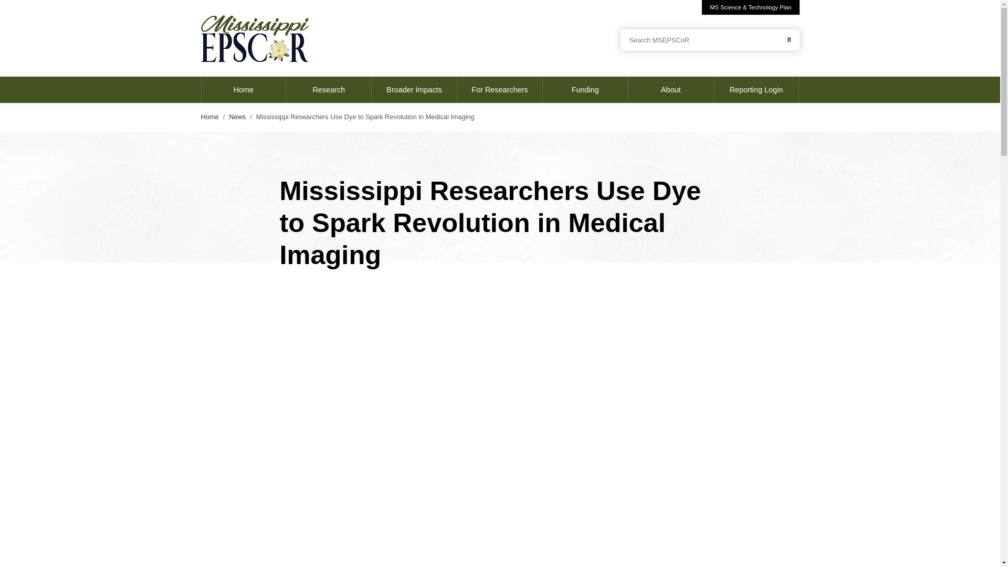 Image resolution: width=1008 pixels, height=567 pixels. What do you see at coordinates (671, 89) in the screenshot?
I see `About` at bounding box center [671, 89].